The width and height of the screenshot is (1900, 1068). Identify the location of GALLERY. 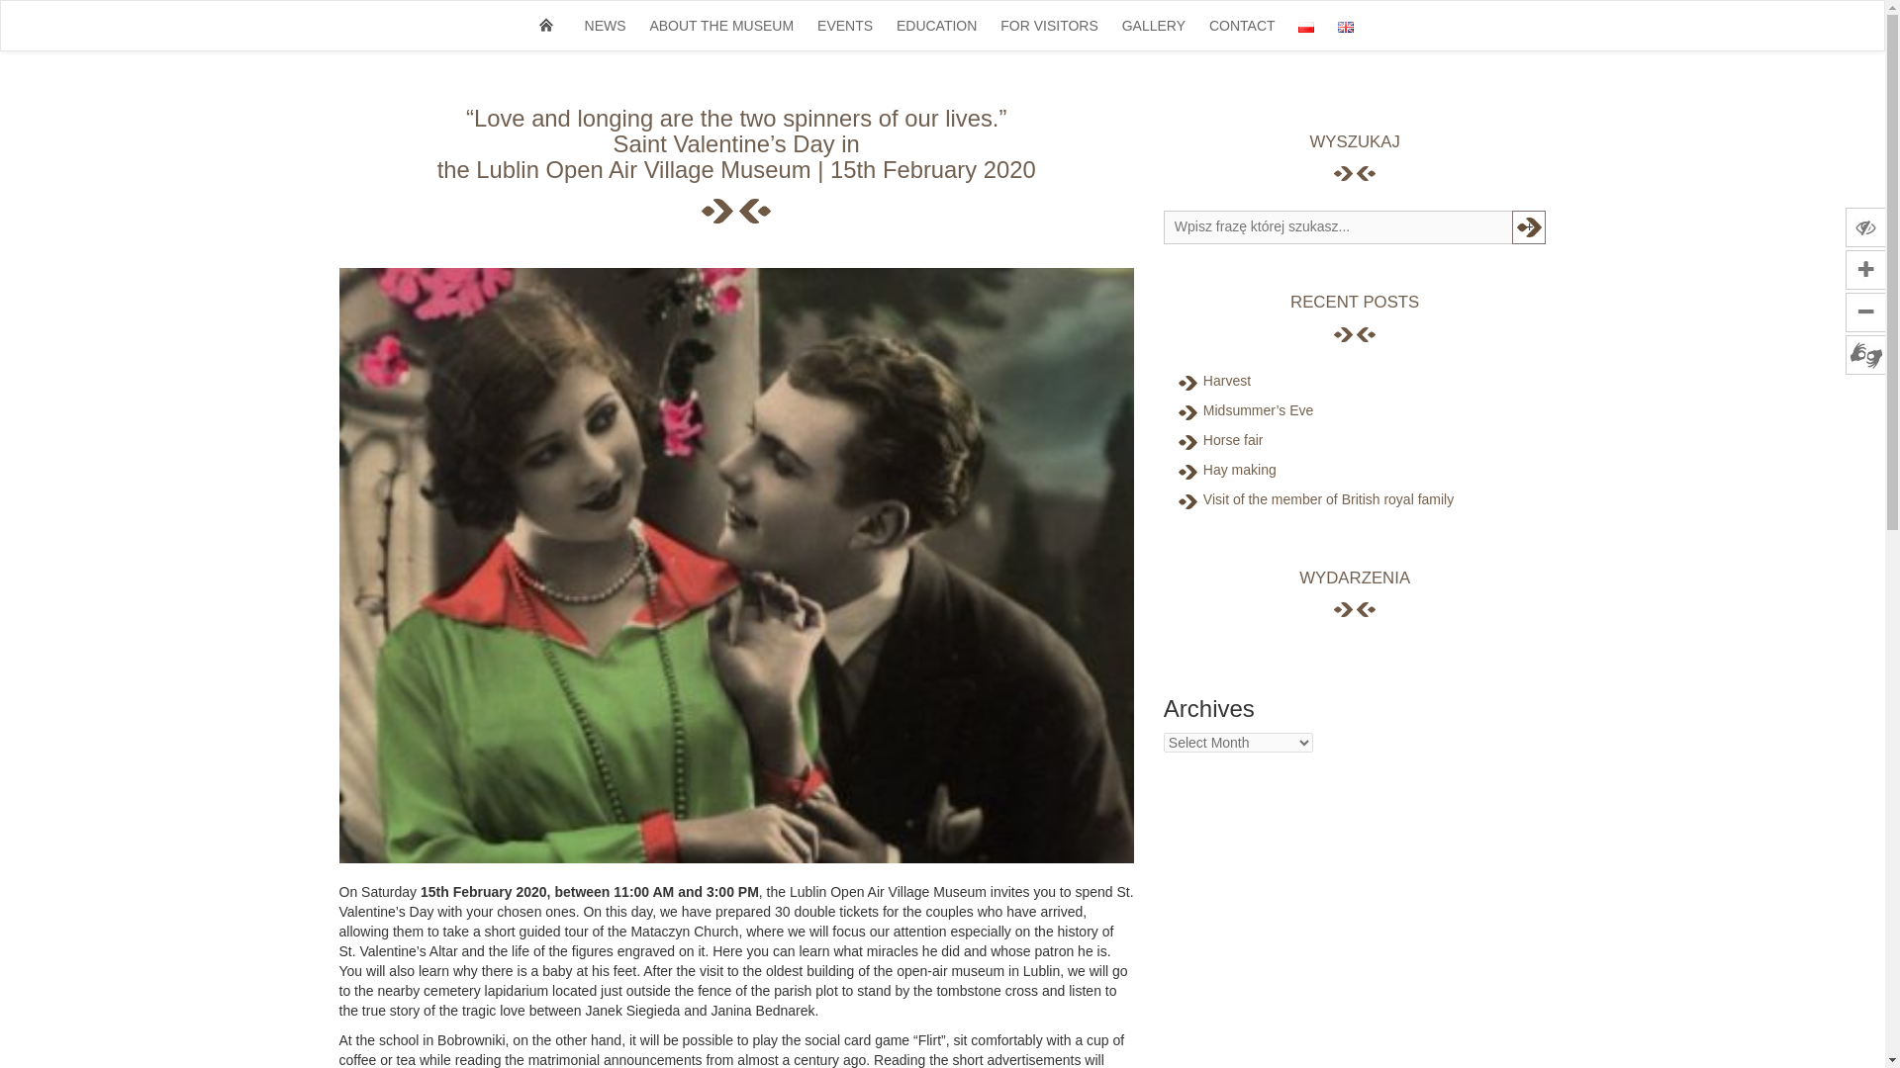
(1153, 26).